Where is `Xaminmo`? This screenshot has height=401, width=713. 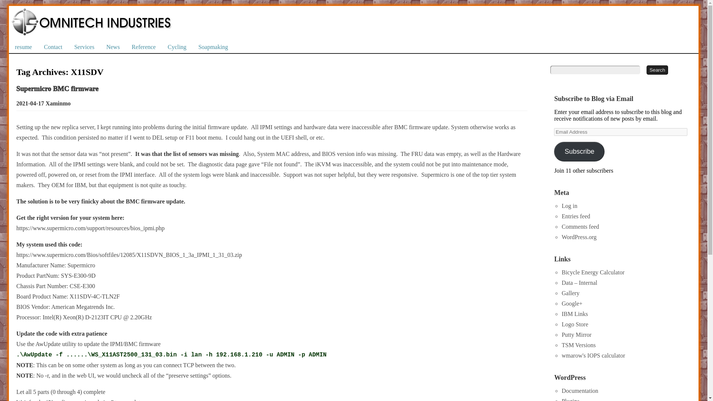 Xaminmo is located at coordinates (58, 104).